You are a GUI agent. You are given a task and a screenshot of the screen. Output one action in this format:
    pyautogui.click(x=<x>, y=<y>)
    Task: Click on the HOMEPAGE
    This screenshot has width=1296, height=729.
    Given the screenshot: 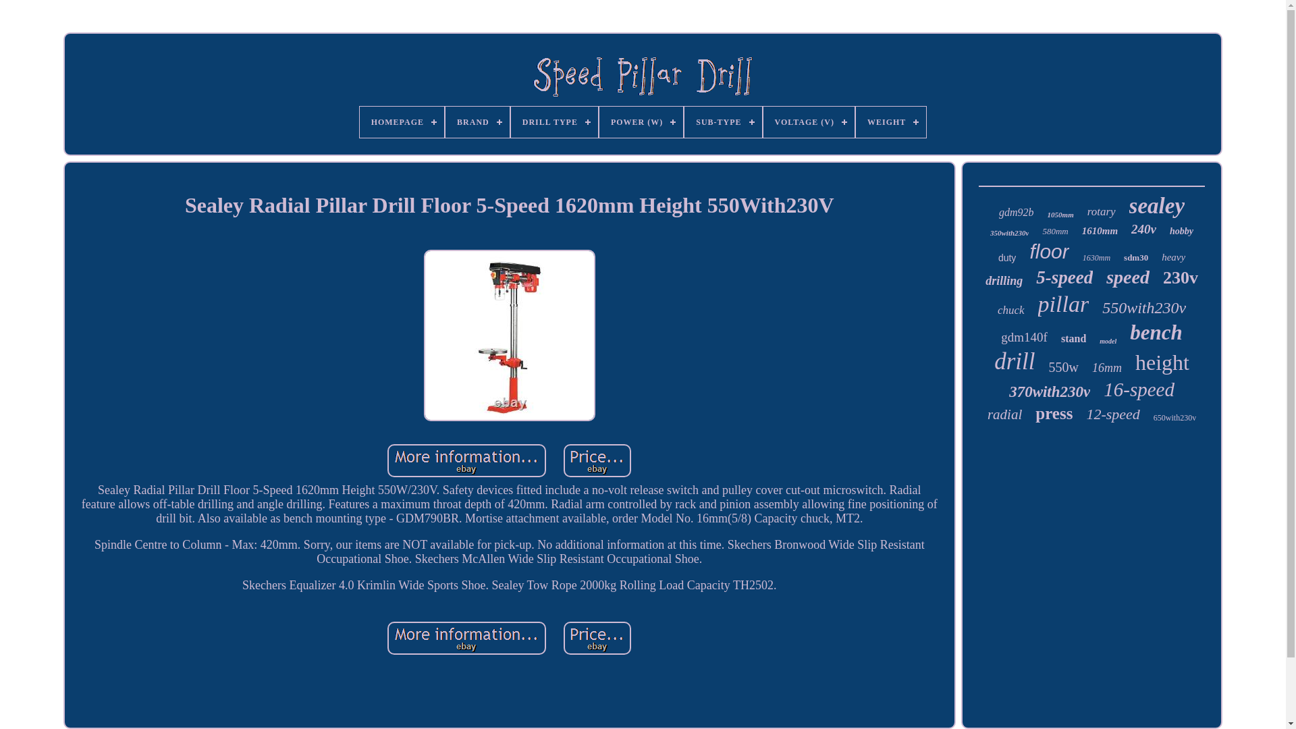 What is the action you would take?
    pyautogui.click(x=402, y=122)
    